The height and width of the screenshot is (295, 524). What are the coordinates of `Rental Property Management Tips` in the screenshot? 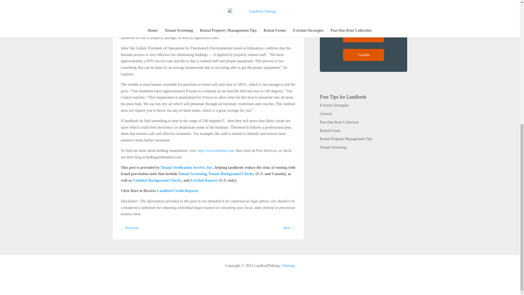 It's located at (346, 139).